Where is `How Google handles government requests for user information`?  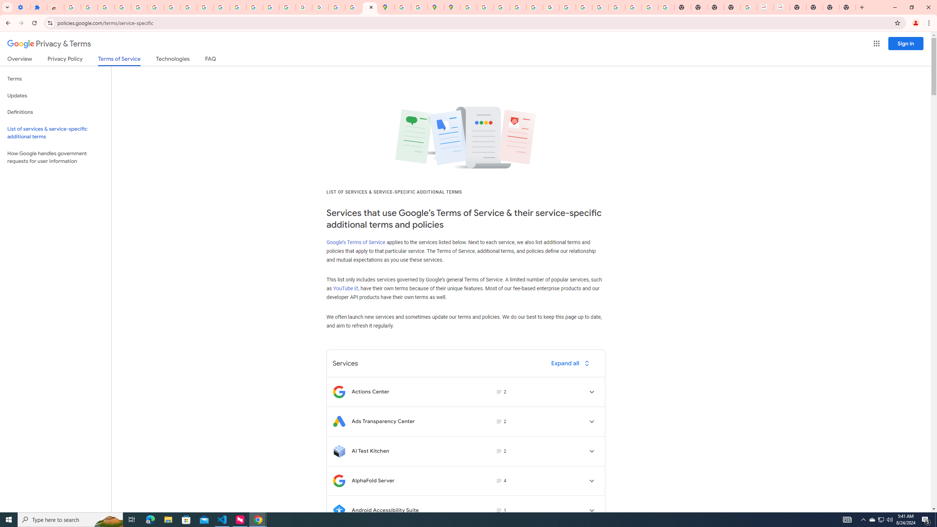
How Google handles government requests for user information is located at coordinates (56, 157).